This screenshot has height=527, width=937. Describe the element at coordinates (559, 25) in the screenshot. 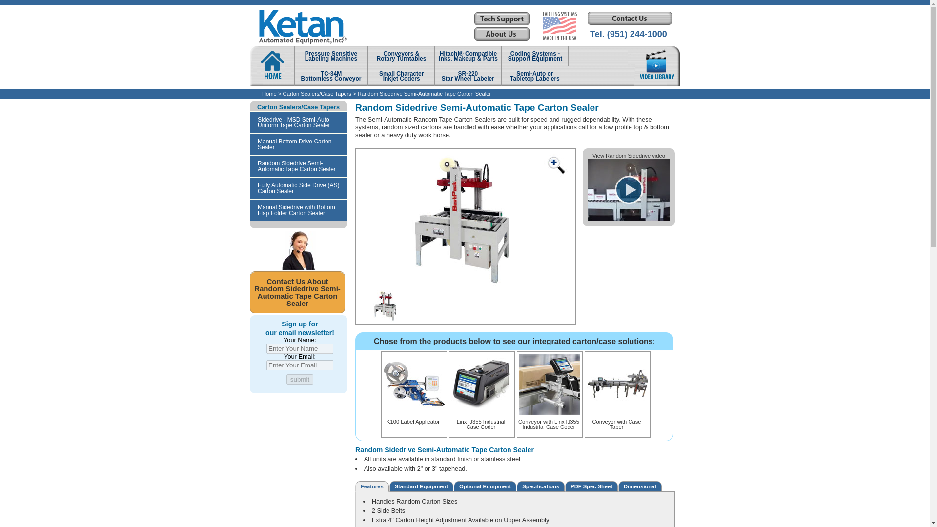

I see `Linx IJ355 Industrial Case Coder` at that location.